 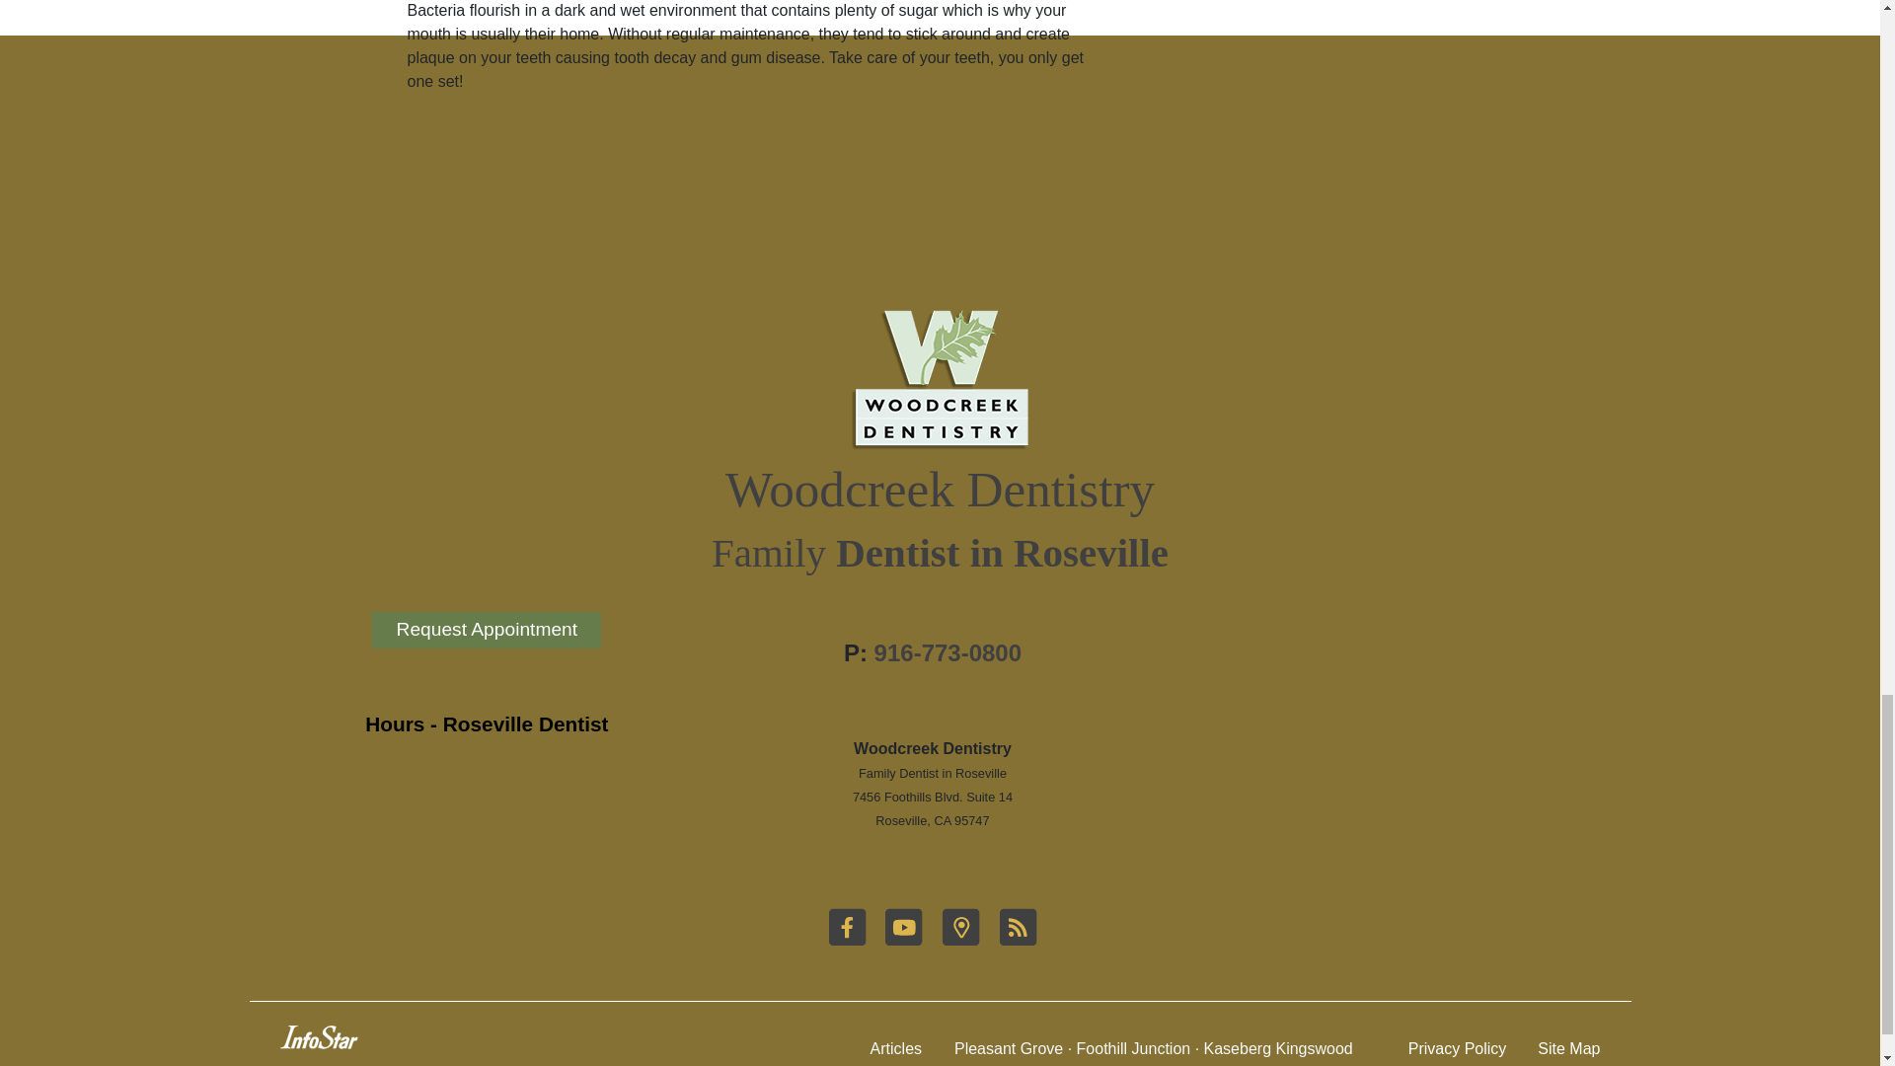 What do you see at coordinates (947, 653) in the screenshot?
I see `916-773-0800` at bounding box center [947, 653].